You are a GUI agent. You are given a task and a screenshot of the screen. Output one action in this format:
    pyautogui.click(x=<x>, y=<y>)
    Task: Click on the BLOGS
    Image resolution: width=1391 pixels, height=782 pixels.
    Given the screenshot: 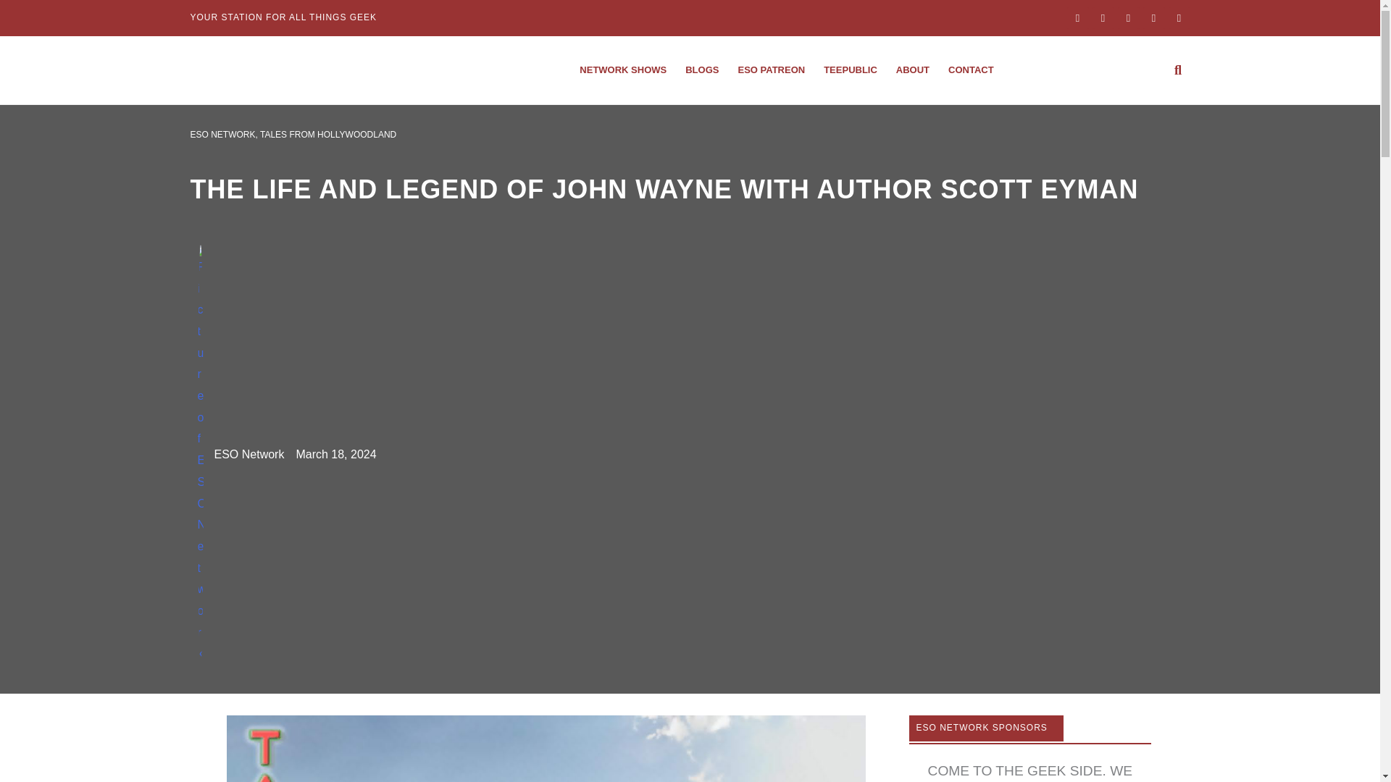 What is the action you would take?
    pyautogui.click(x=701, y=70)
    